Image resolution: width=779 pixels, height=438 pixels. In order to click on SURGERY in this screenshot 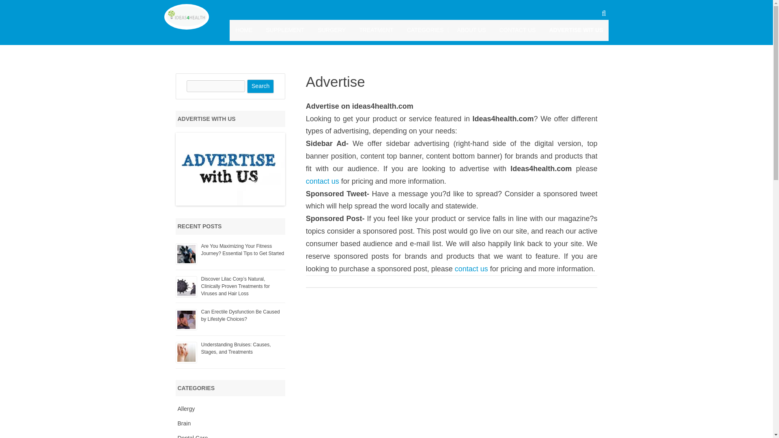, I will do `click(332, 30)`.